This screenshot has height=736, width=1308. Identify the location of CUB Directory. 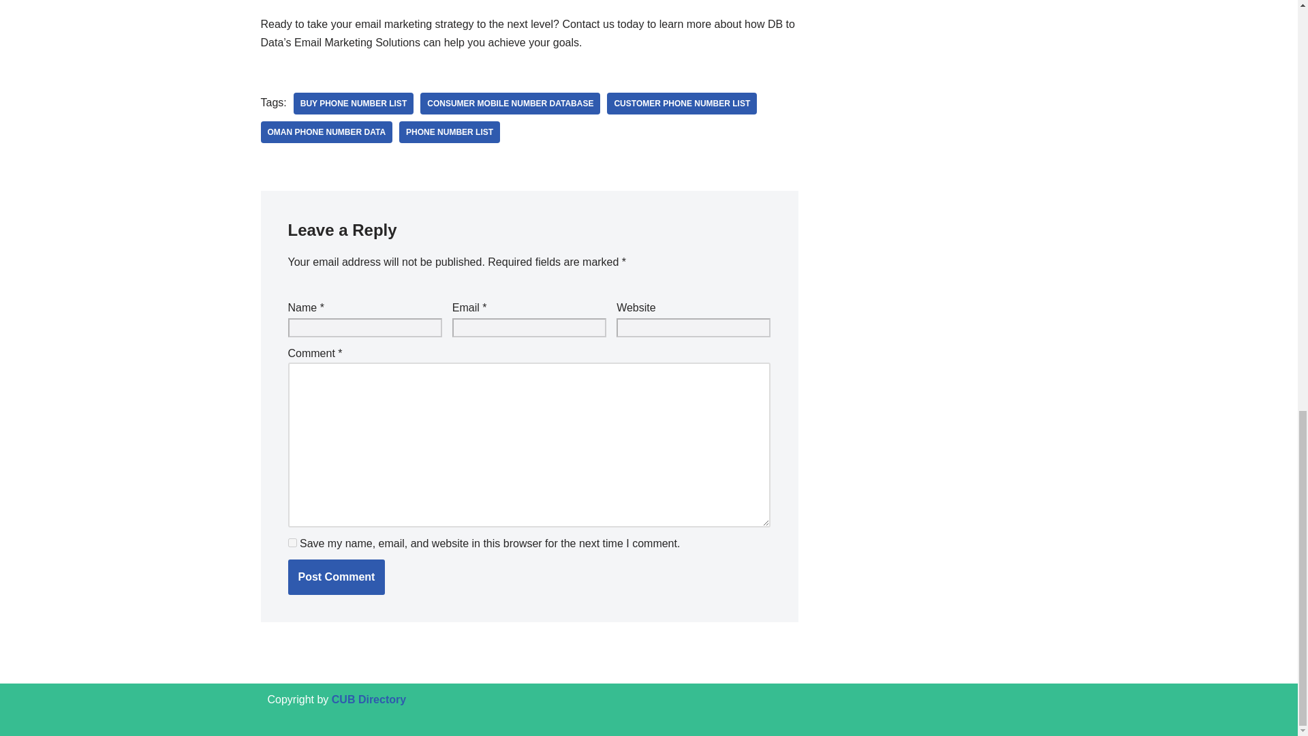
(369, 699).